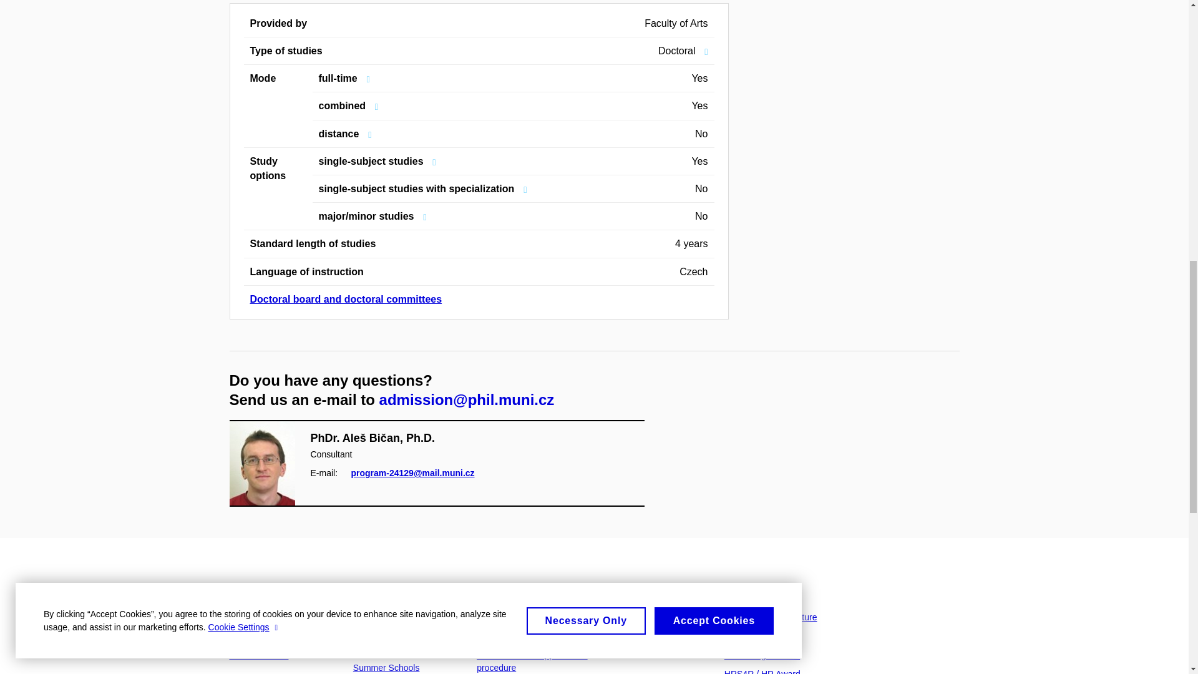  Describe the element at coordinates (495, 617) in the screenshot. I see `Research` at that location.